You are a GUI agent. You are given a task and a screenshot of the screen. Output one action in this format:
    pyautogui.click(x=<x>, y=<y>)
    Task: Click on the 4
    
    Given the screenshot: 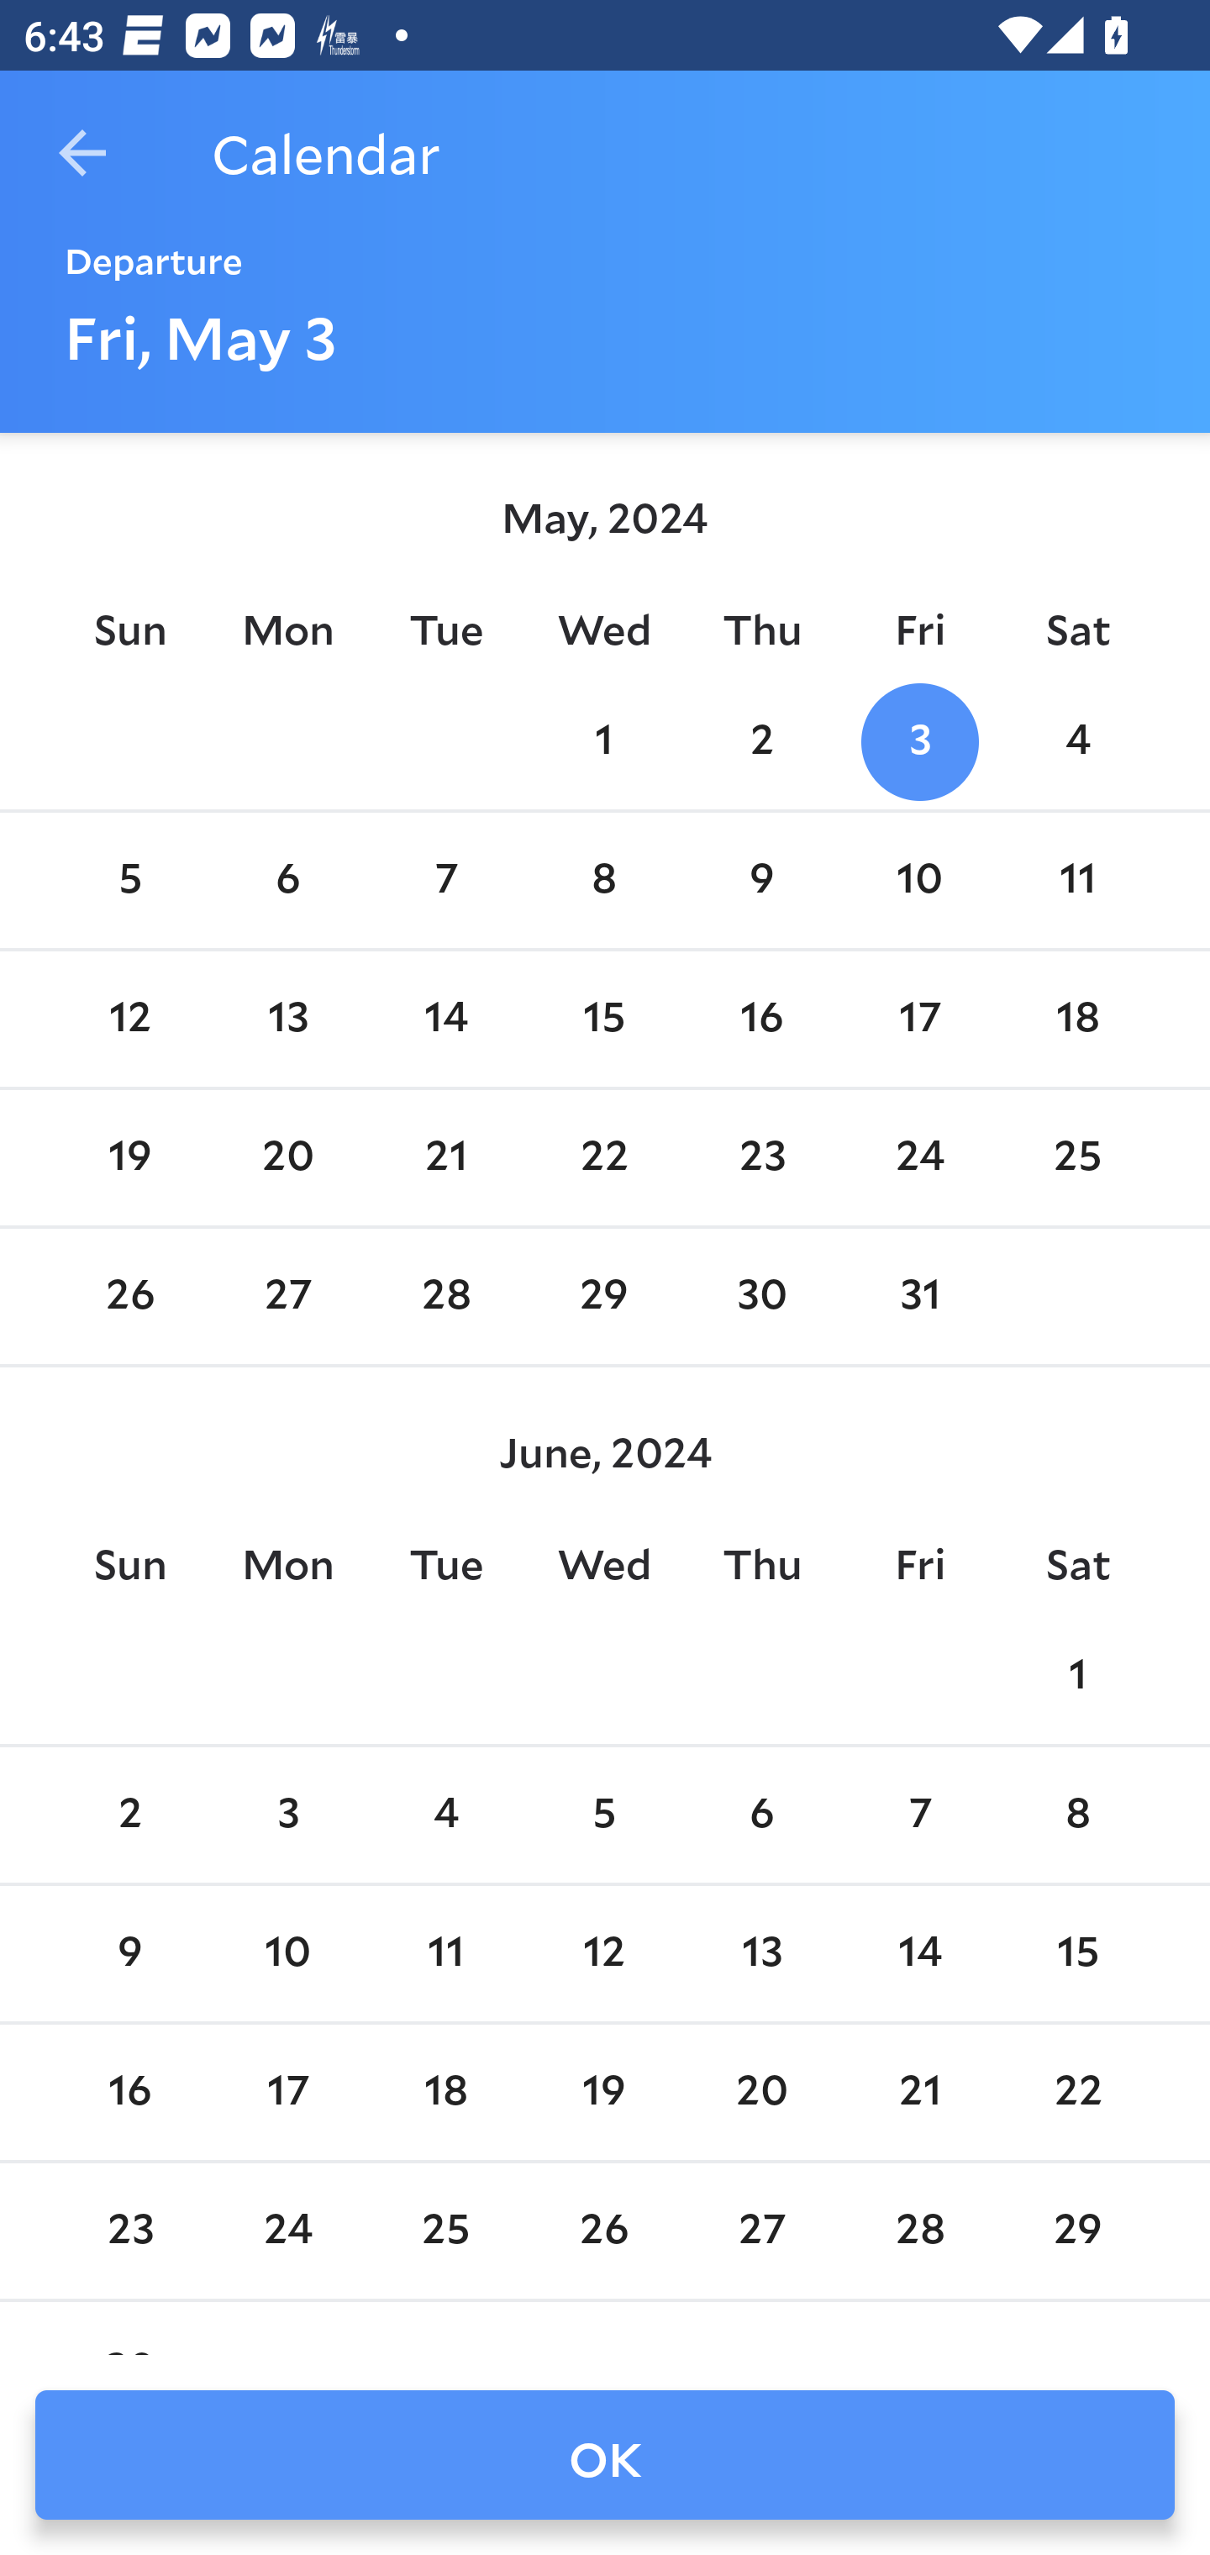 What is the action you would take?
    pyautogui.click(x=445, y=1816)
    